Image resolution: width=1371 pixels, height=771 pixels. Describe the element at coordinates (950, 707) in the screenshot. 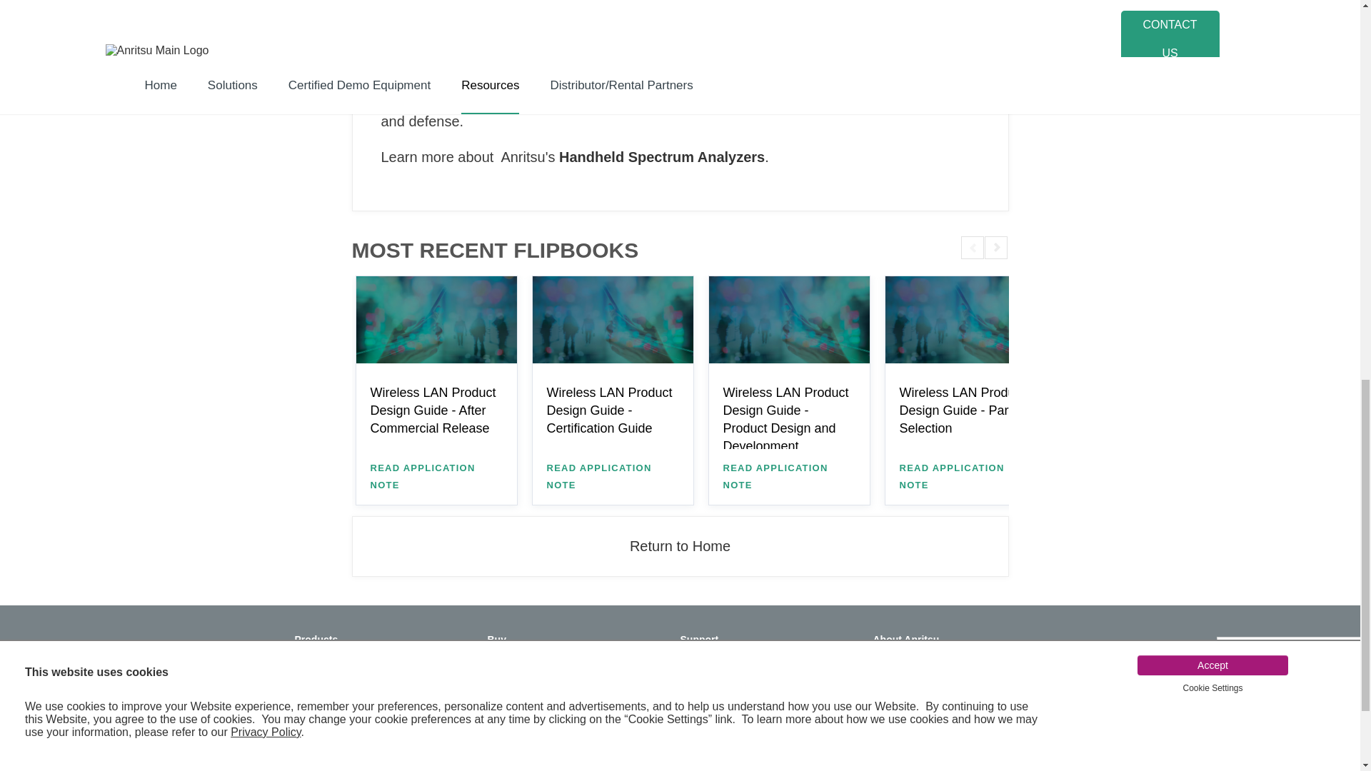

I see `Investor Relations` at that location.